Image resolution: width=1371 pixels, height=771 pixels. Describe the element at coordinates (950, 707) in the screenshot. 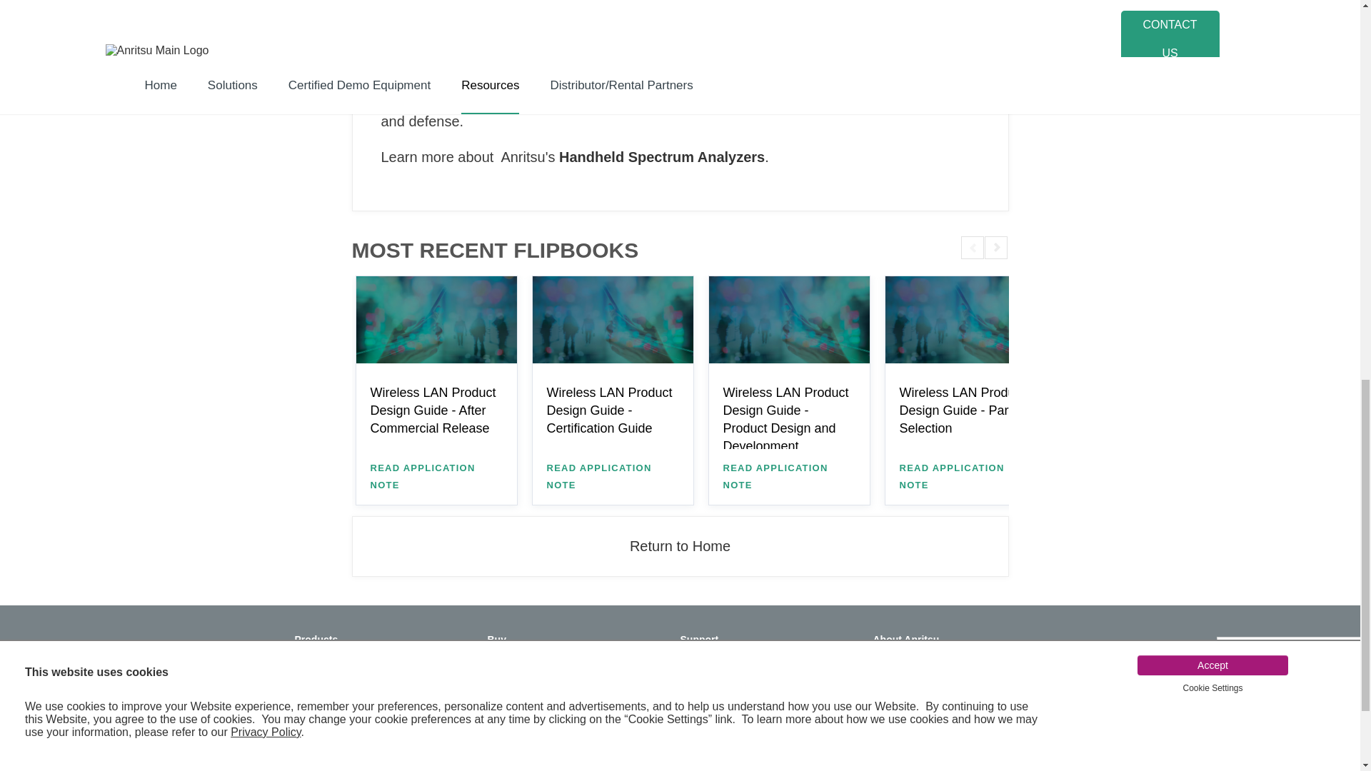

I see `Investor Relations` at that location.